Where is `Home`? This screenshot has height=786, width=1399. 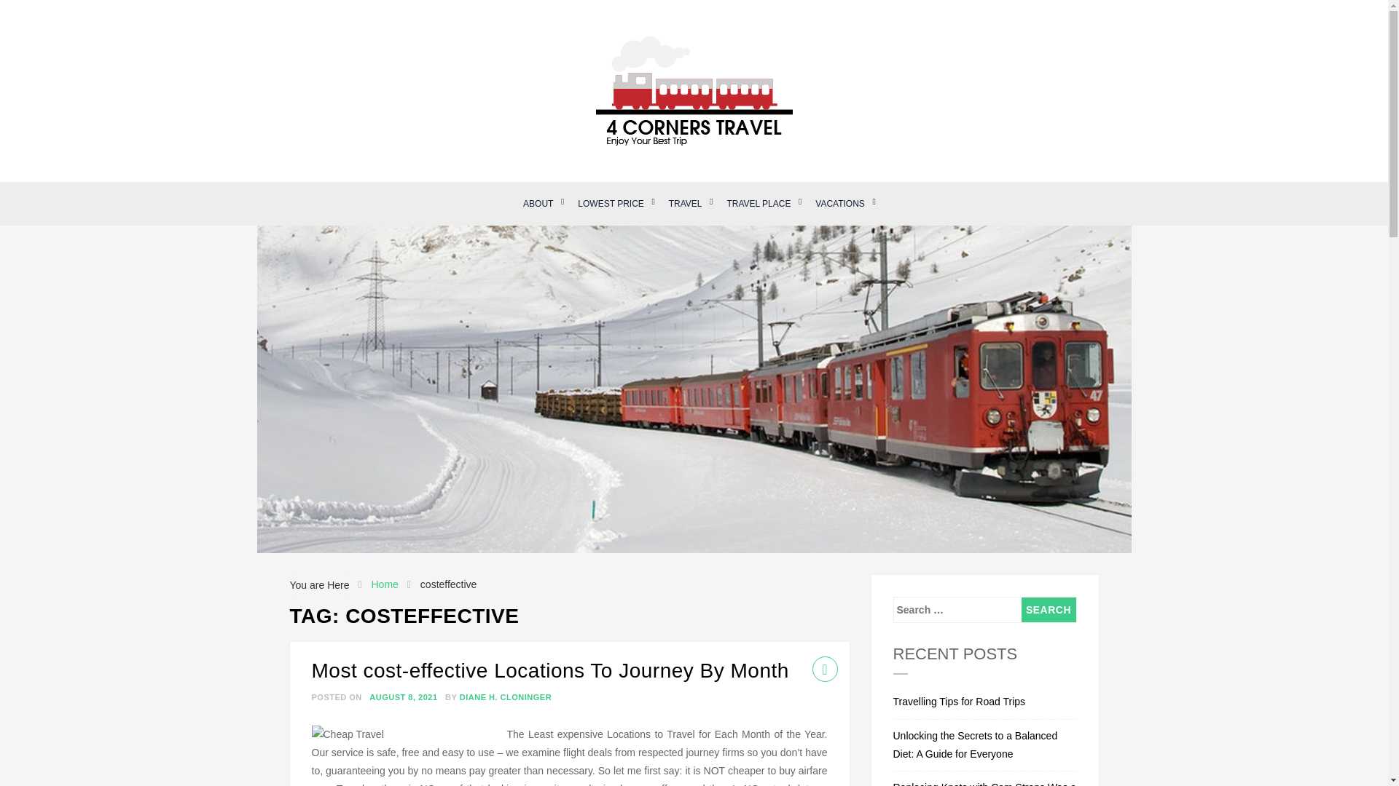
Home is located at coordinates (383, 584).